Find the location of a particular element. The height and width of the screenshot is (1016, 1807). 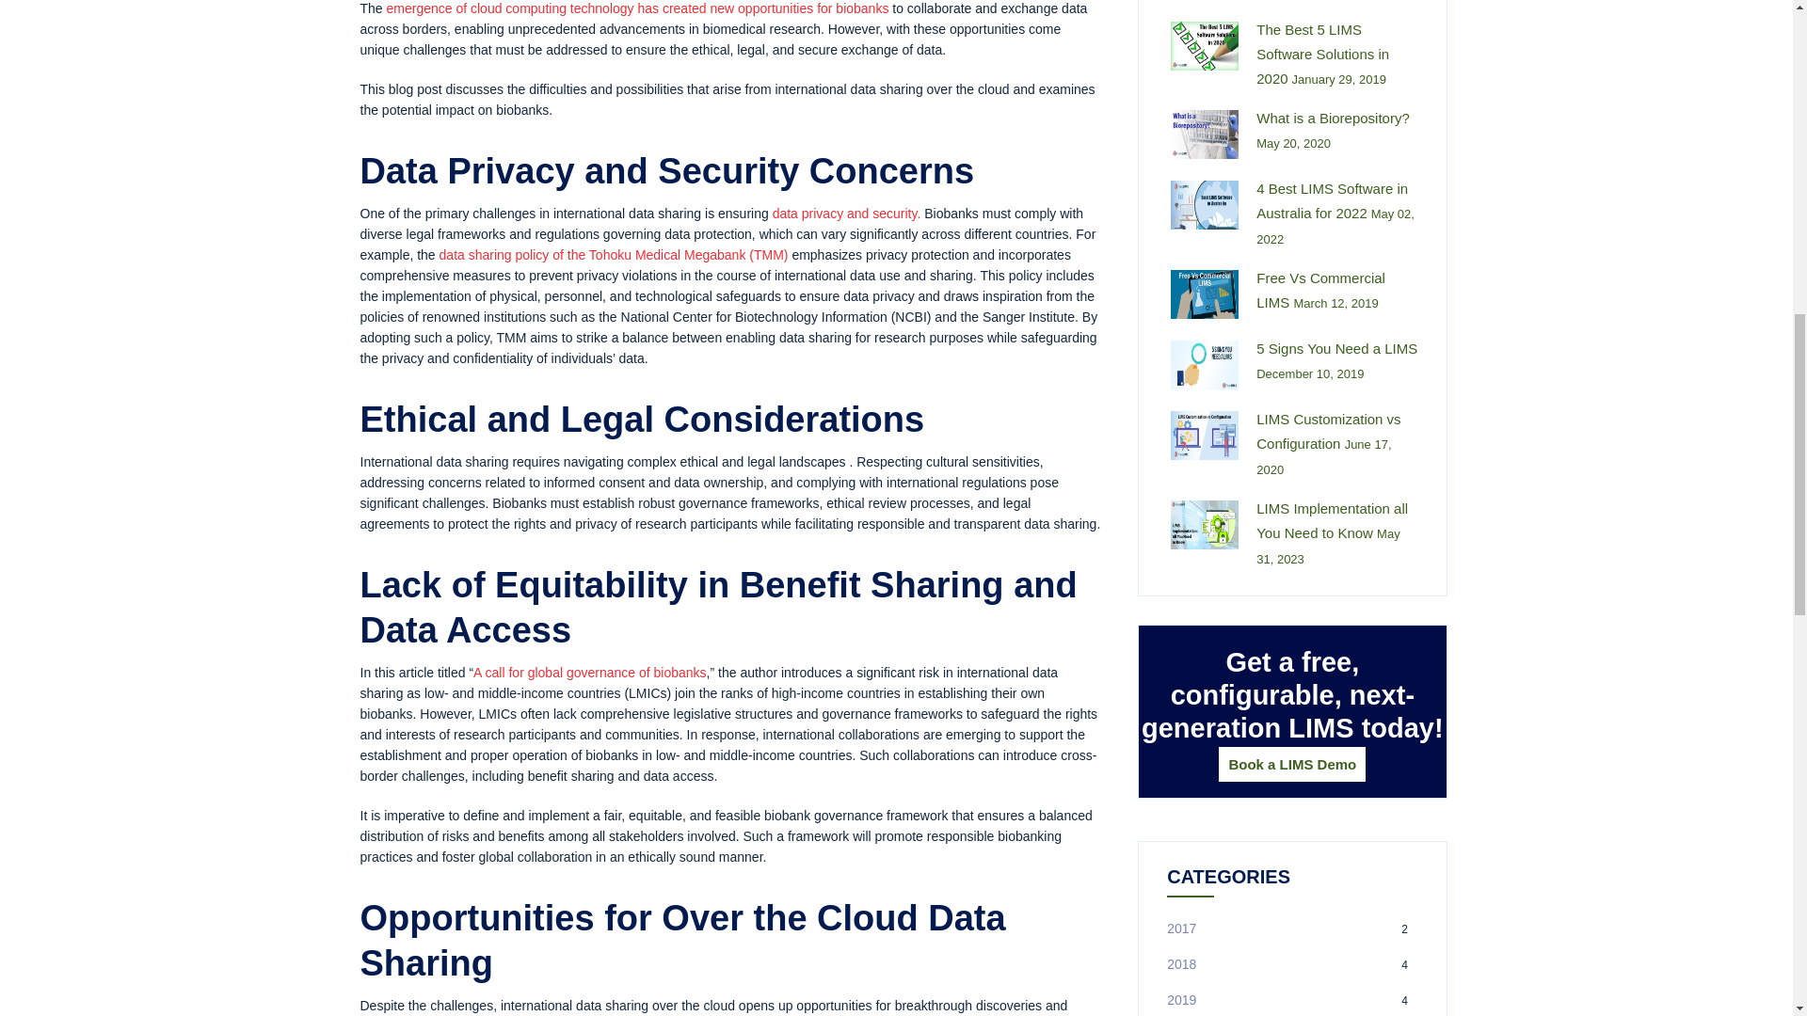

data privacy and security. is located at coordinates (847, 214).